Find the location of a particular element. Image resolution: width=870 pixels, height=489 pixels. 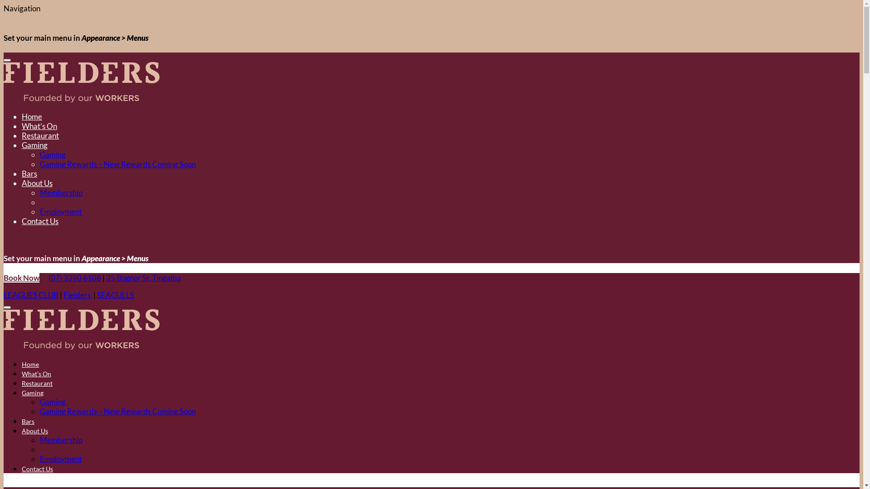

Bars is located at coordinates (28, 421).